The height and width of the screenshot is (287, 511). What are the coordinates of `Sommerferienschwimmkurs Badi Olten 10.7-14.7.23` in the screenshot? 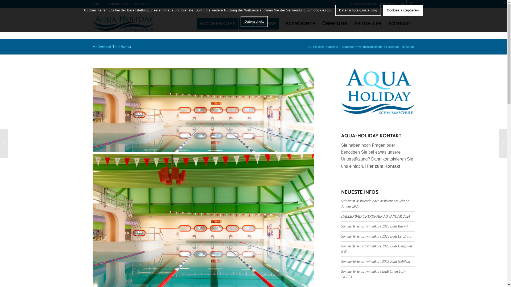 It's located at (374, 274).